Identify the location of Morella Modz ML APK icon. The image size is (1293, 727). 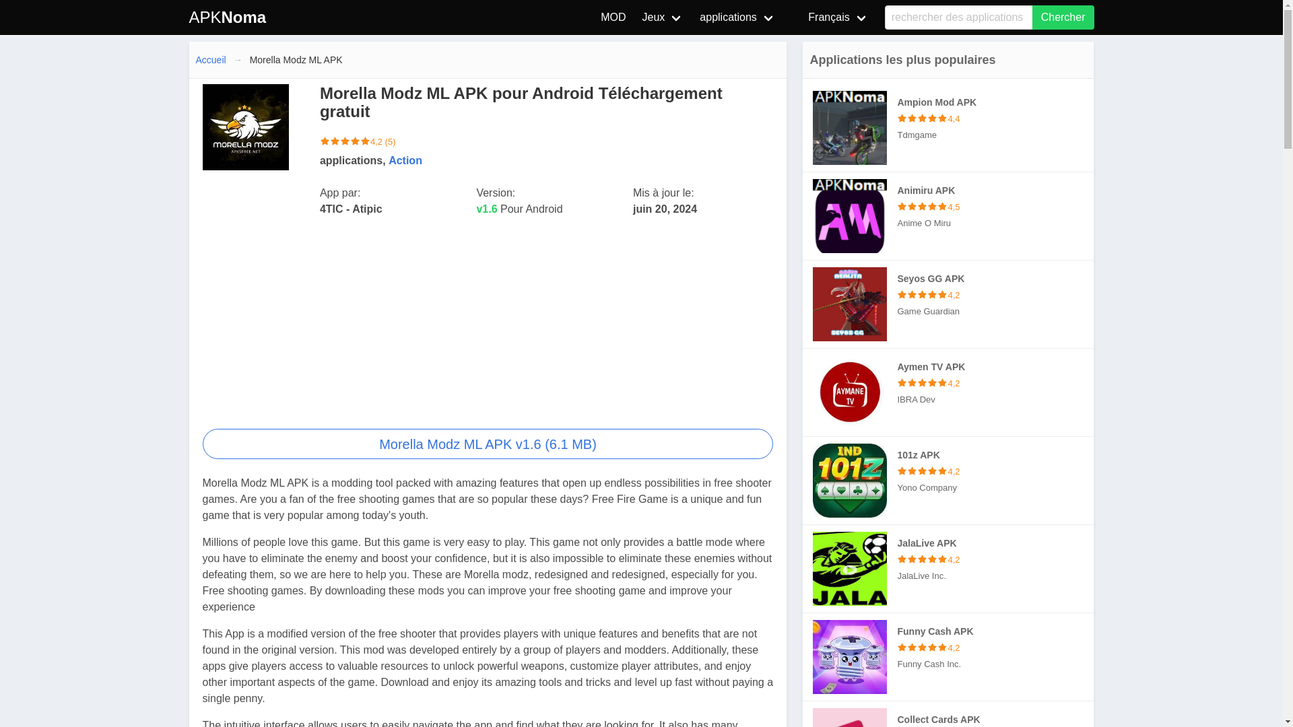
(245, 127).